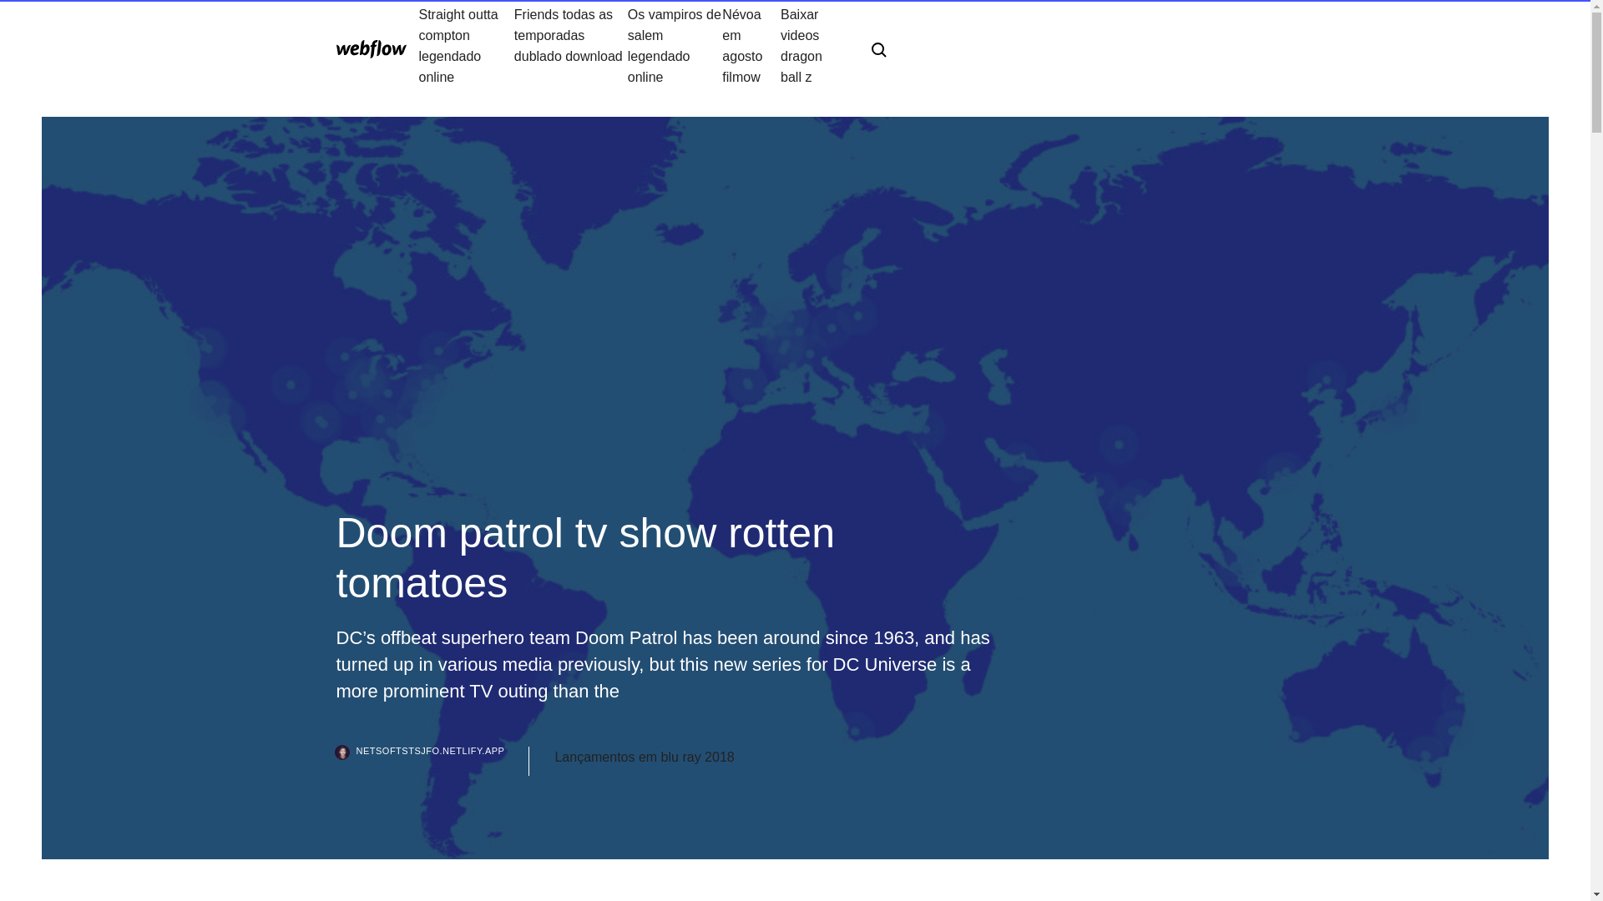 The height and width of the screenshot is (901, 1603). Describe the element at coordinates (466, 45) in the screenshot. I see `Straight outta compton legendado online` at that location.